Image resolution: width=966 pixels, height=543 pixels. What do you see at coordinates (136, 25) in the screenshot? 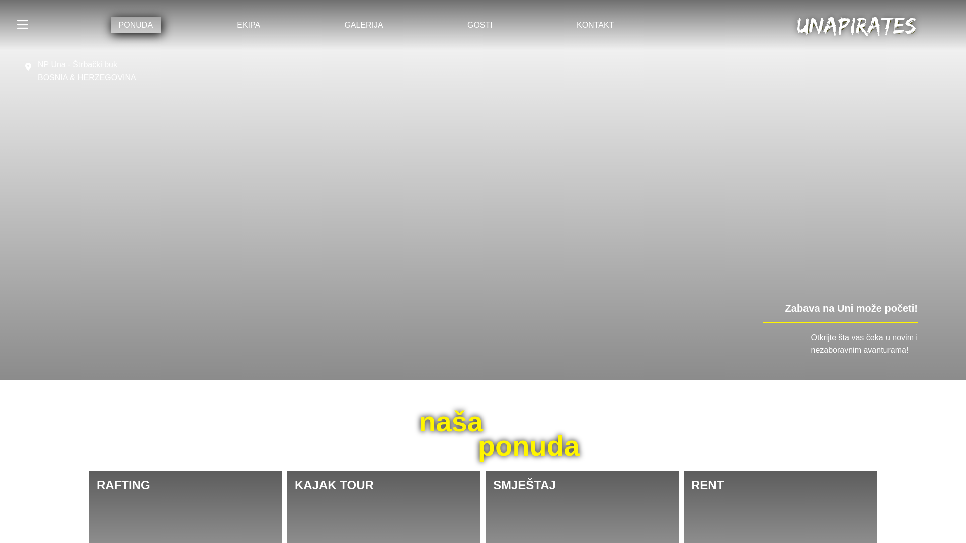
I see `PONUDA` at bounding box center [136, 25].